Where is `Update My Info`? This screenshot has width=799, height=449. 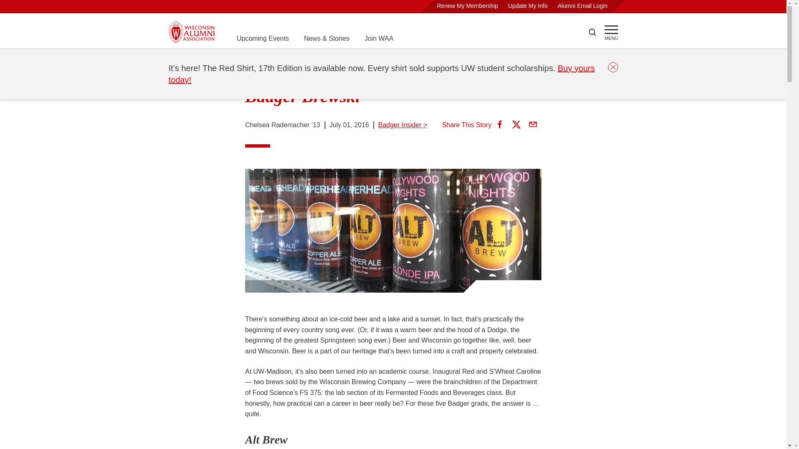
Update My Info is located at coordinates (528, 6).